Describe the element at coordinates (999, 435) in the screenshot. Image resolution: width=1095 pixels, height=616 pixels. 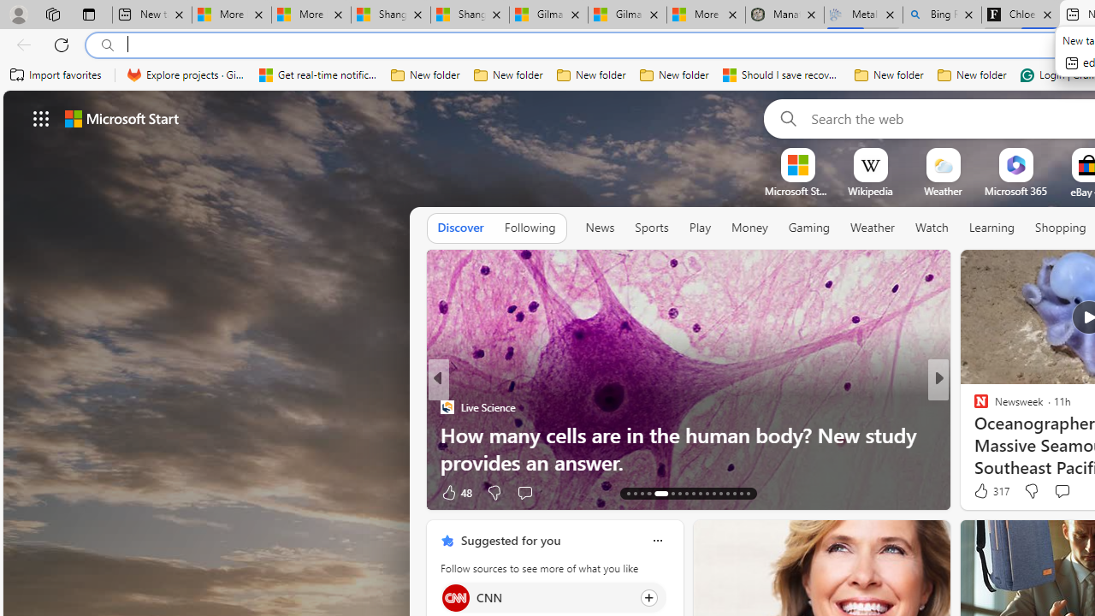
I see `MetroOpinion` at that location.